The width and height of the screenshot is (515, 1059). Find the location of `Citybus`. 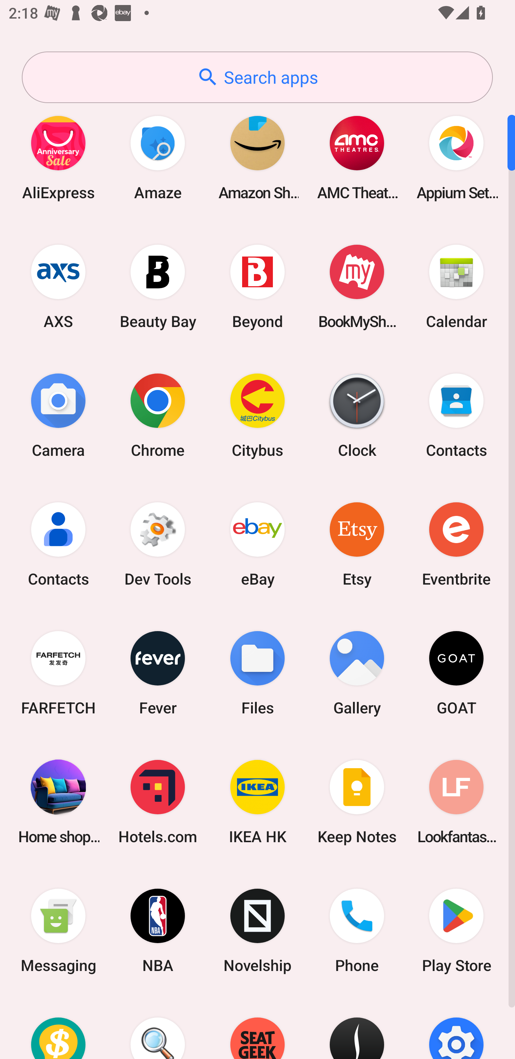

Citybus is located at coordinates (257, 415).